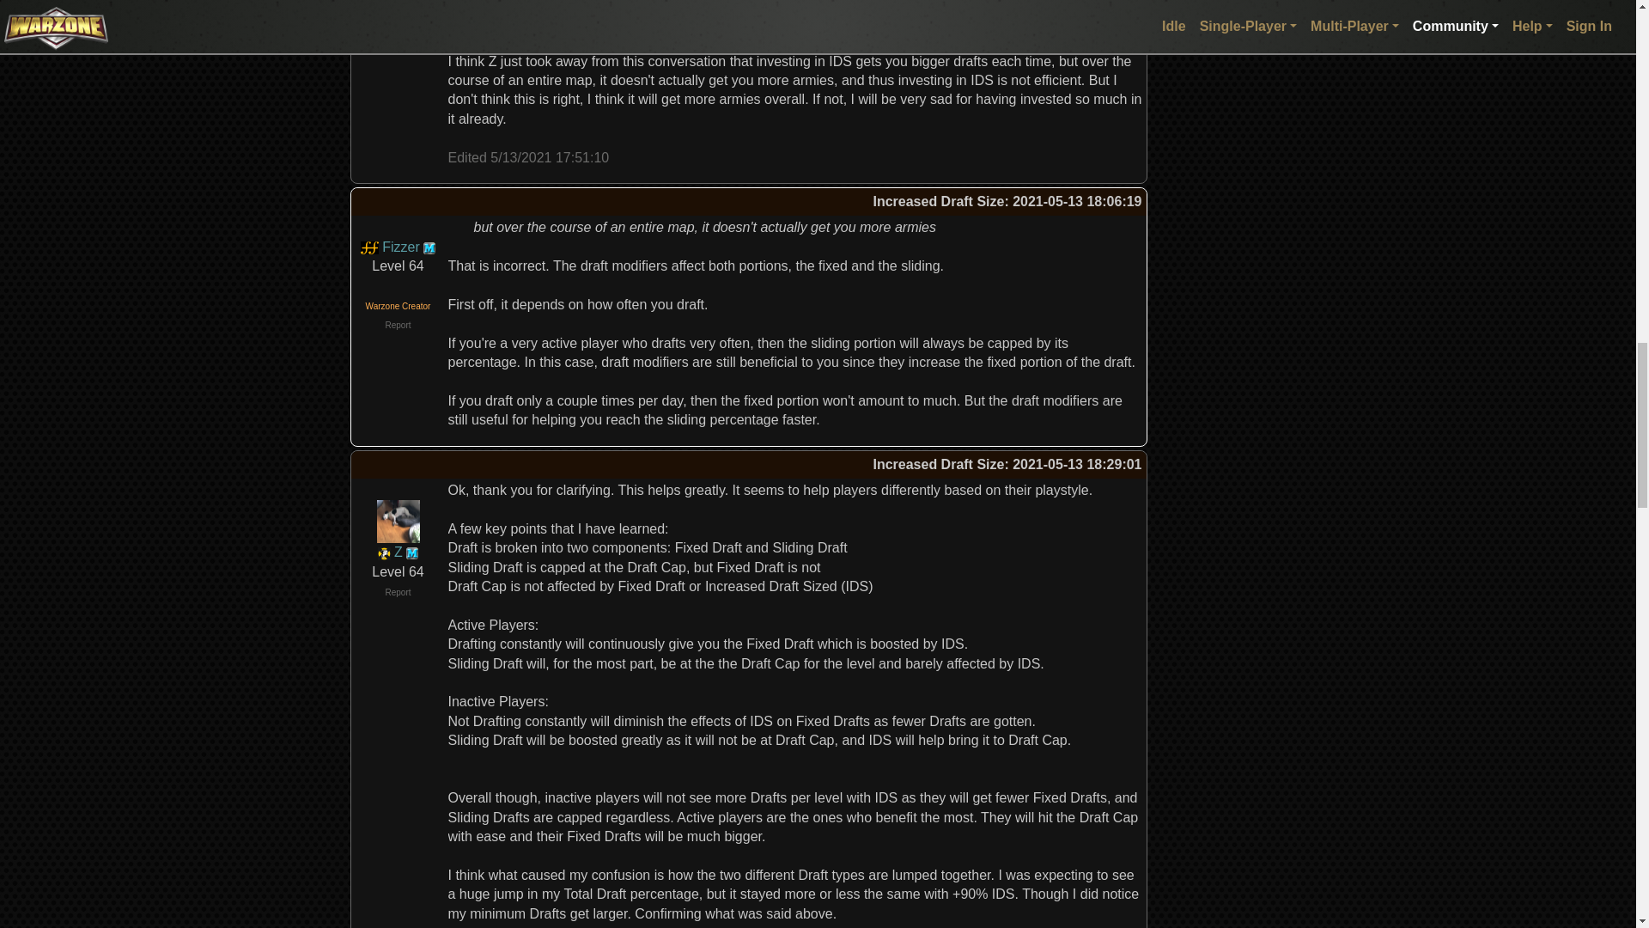 This screenshot has width=1649, height=928. Describe the element at coordinates (429, 247) in the screenshot. I see `Warzone Member` at that location.